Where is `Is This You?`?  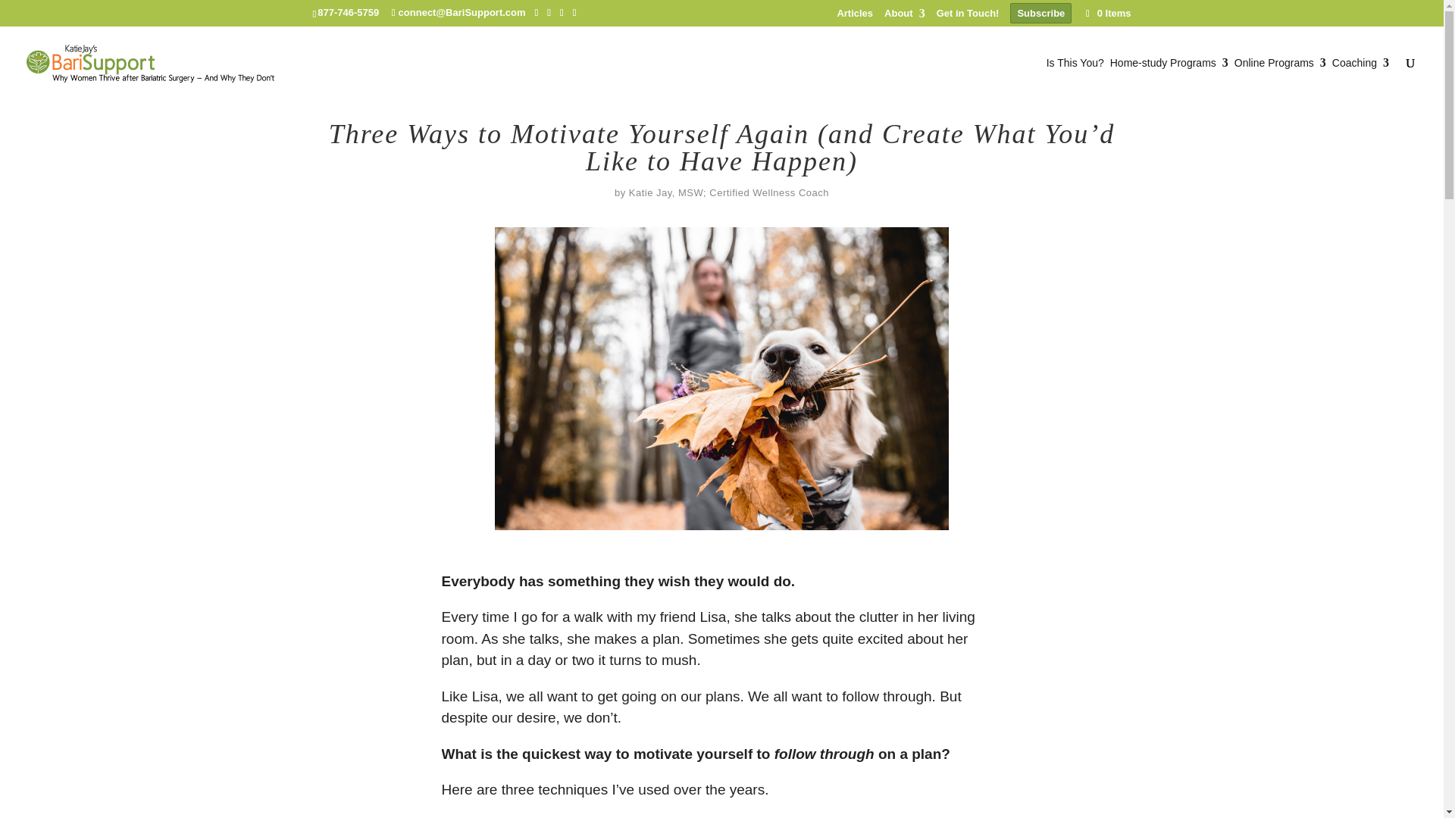 Is This You? is located at coordinates (1075, 78).